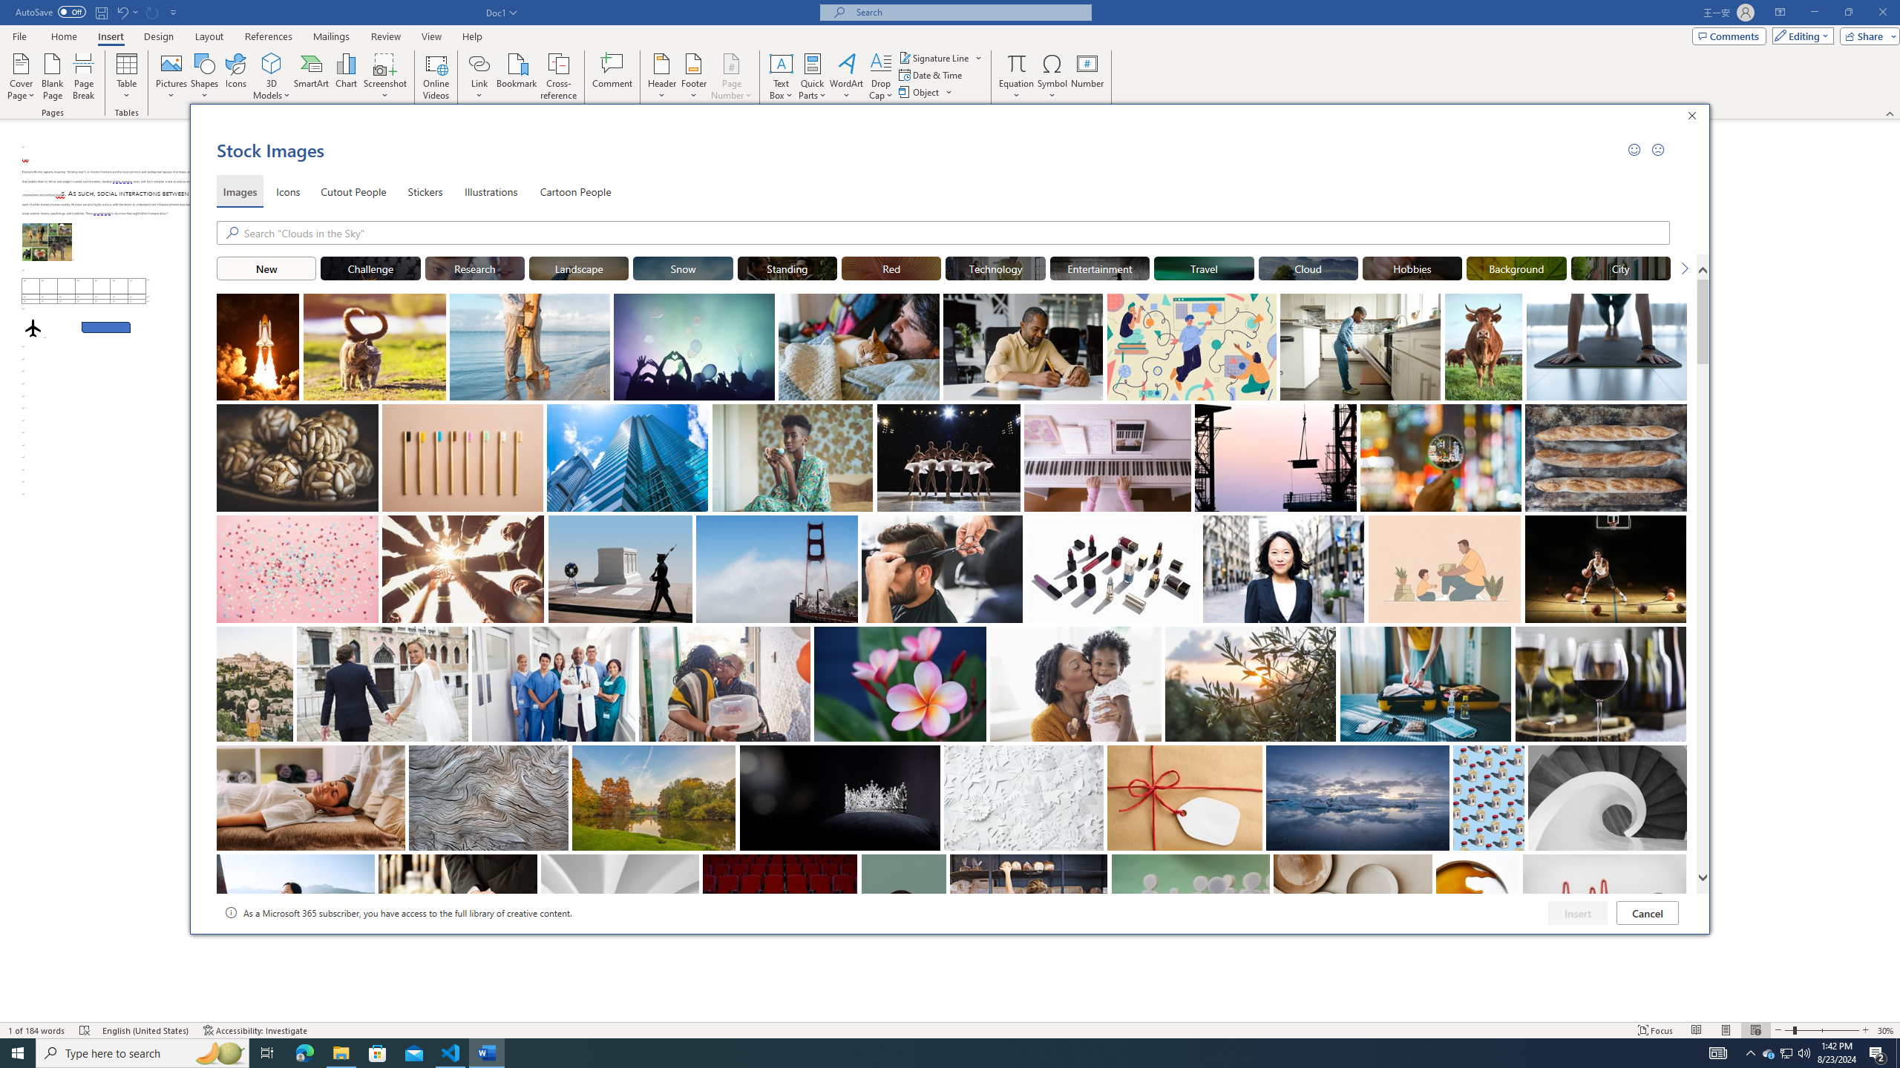  I want to click on Quick Parts, so click(813, 76).